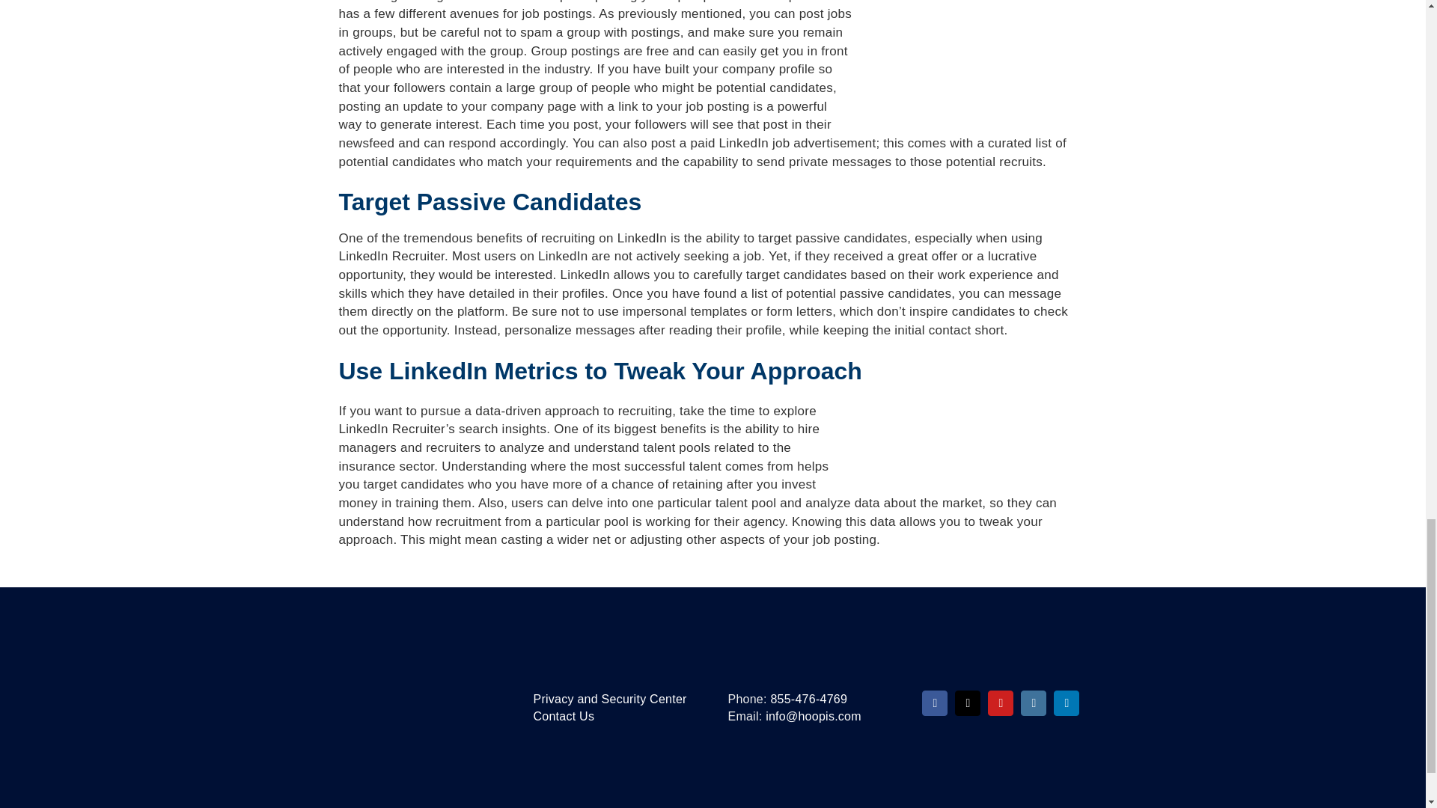 Image resolution: width=1437 pixels, height=808 pixels. Describe the element at coordinates (1066, 703) in the screenshot. I see `LinkedIn` at that location.